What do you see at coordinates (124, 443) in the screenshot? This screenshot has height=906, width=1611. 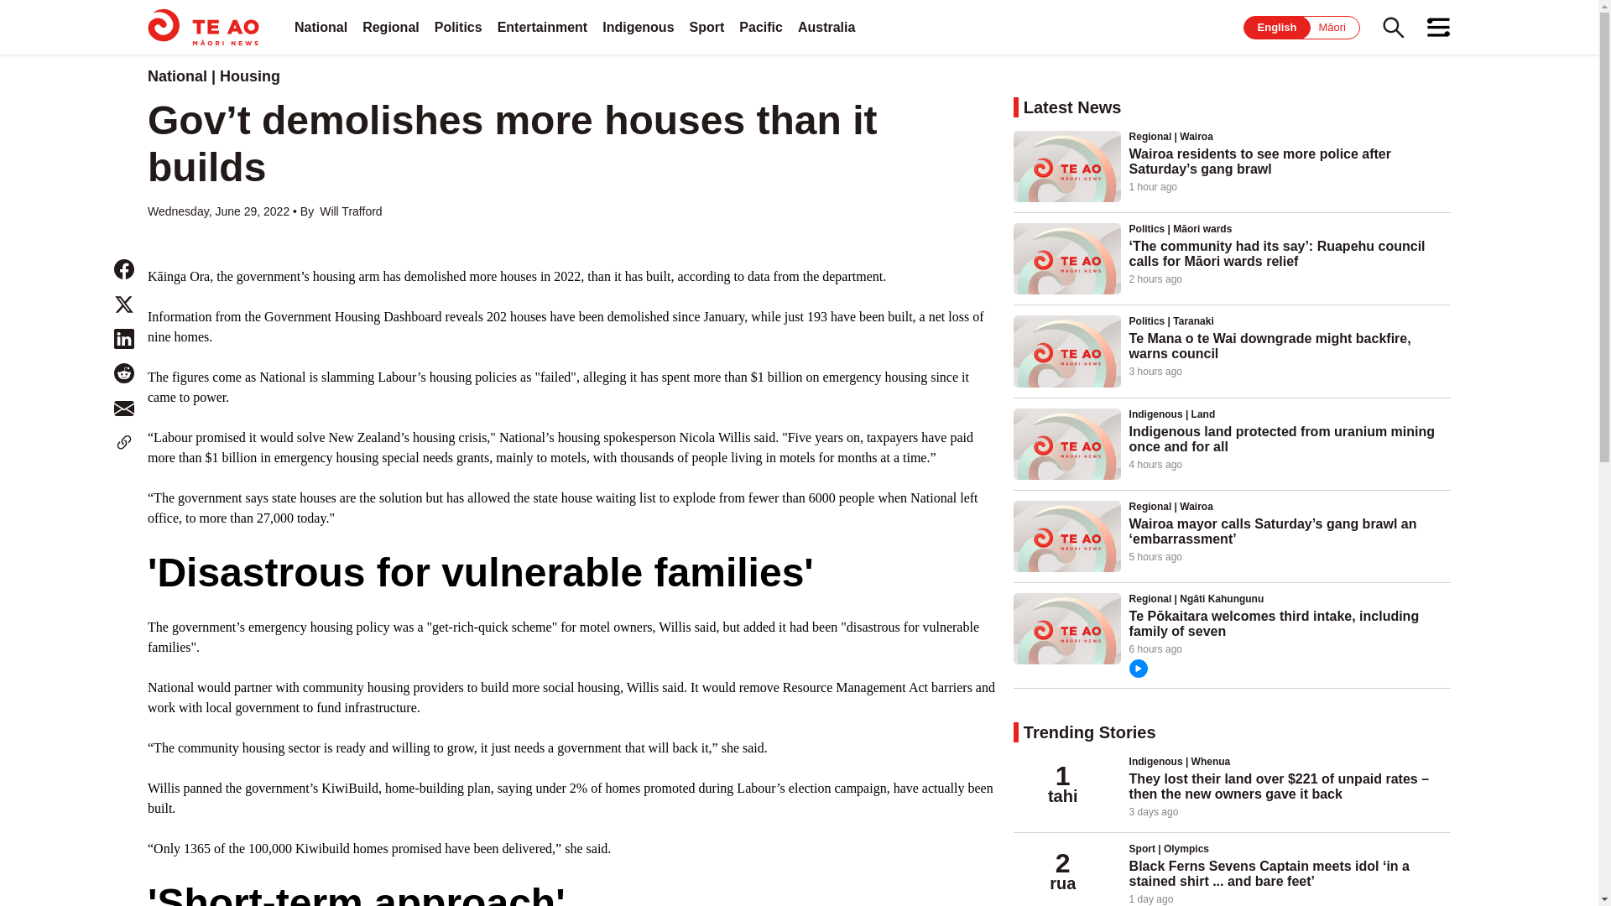 I see `Copy SocialLink` at bounding box center [124, 443].